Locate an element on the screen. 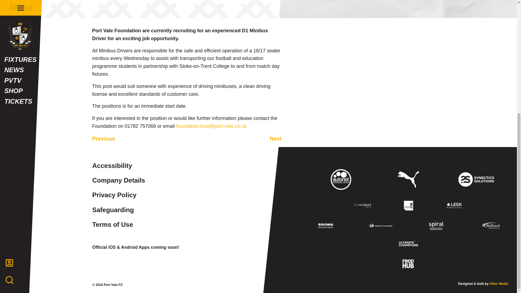 The image size is (521, 293). Autonet is located at coordinates (341, 179).